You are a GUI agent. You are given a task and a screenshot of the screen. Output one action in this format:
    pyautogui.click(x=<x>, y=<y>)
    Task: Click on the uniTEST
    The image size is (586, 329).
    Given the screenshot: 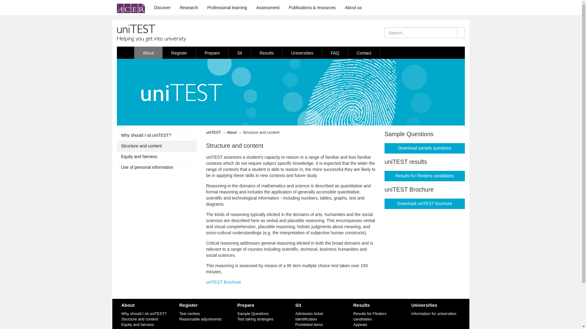 What is the action you would take?
    pyautogui.click(x=213, y=132)
    